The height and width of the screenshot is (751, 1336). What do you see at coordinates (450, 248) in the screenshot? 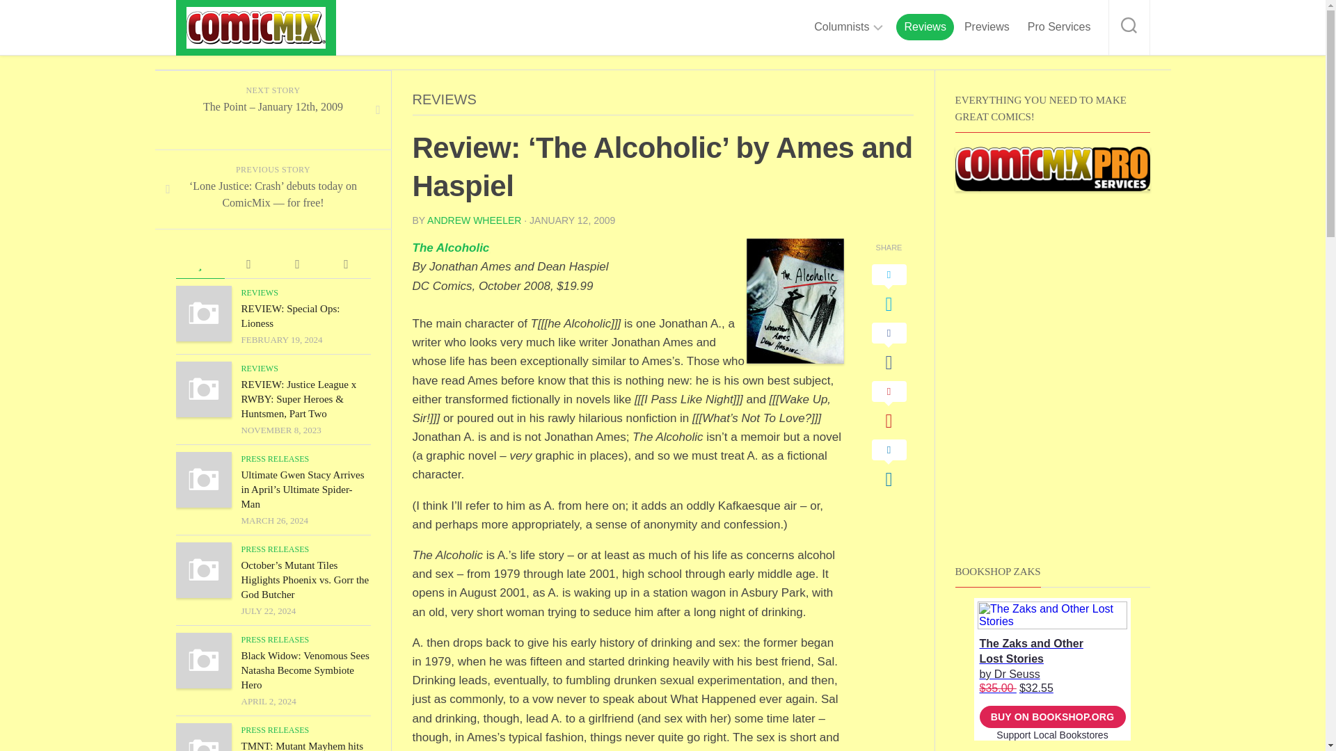
I see `The Alcoholic` at bounding box center [450, 248].